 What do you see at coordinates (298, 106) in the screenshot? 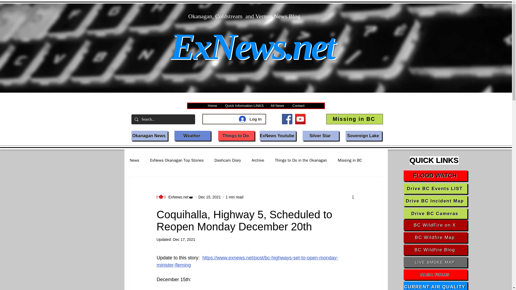
I see `Contact` at bounding box center [298, 106].